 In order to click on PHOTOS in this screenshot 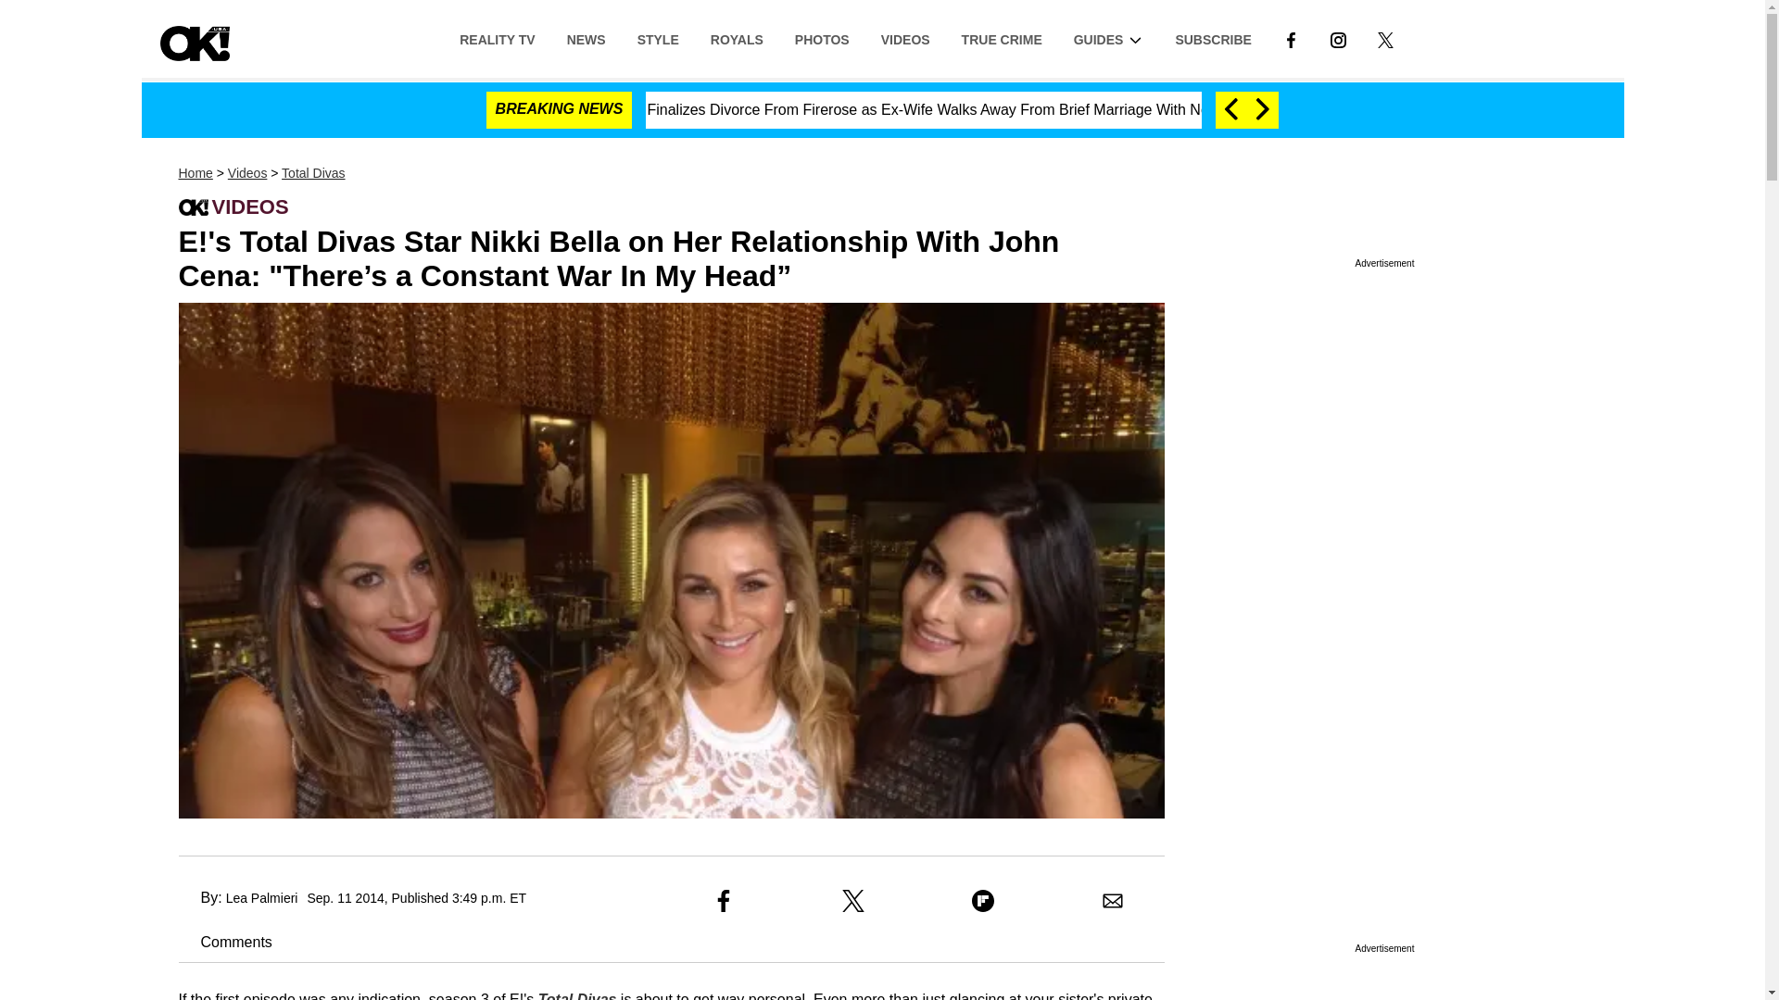, I will do `click(821, 38)`.